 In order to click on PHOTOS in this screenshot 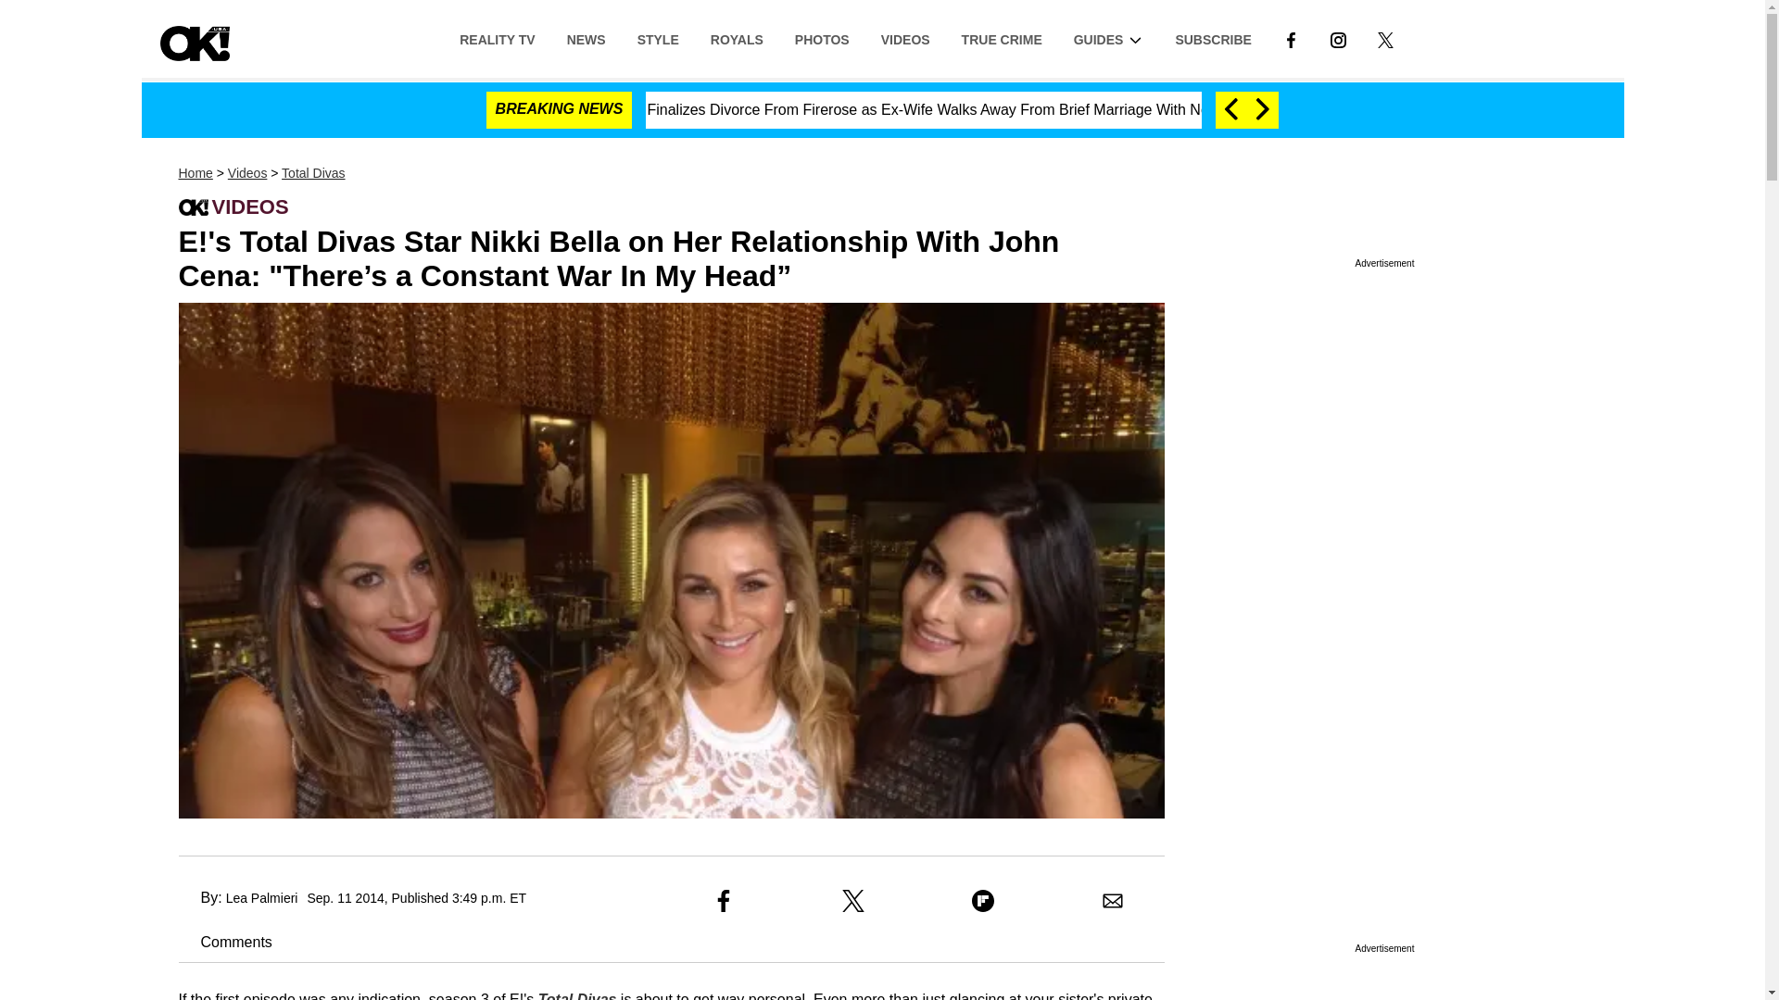, I will do `click(821, 38)`.